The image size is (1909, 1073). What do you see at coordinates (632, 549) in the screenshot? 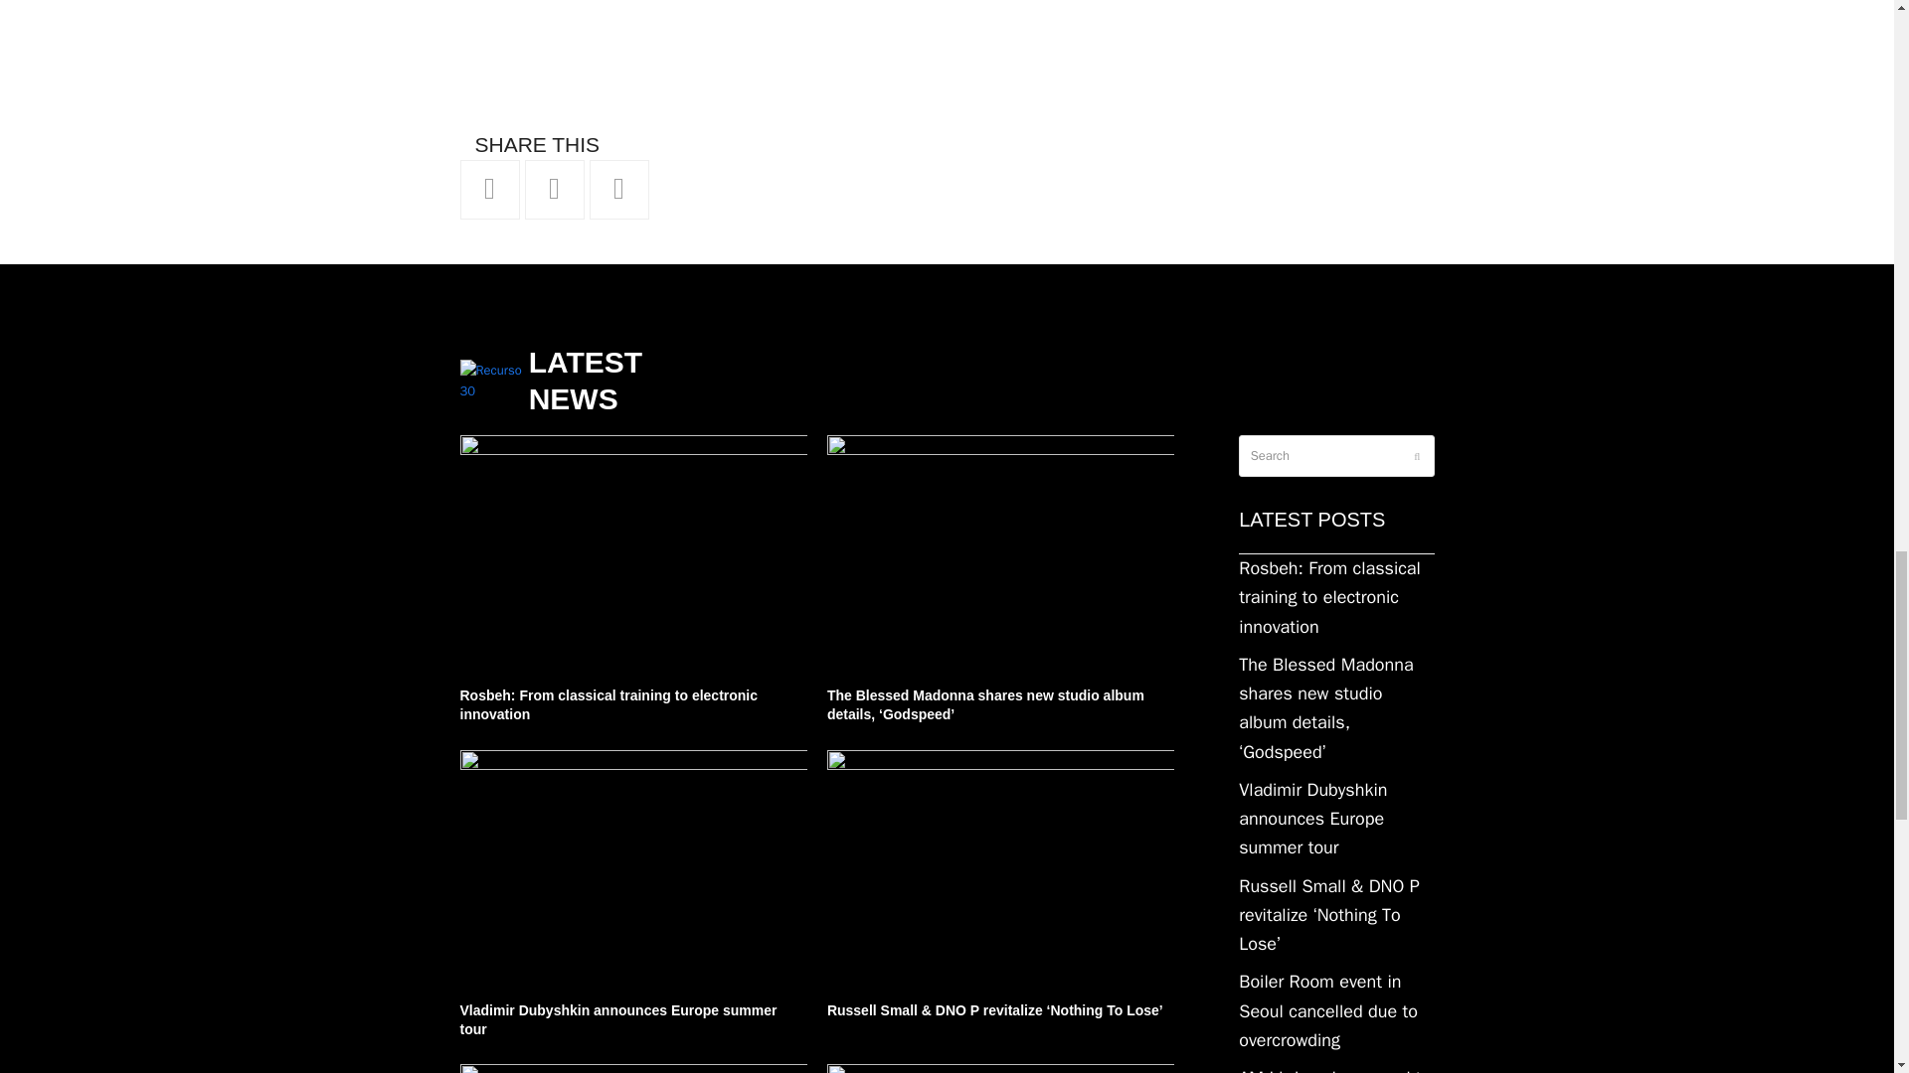
I see `Rosbeh: From classical training to electronic innovation` at bounding box center [632, 549].